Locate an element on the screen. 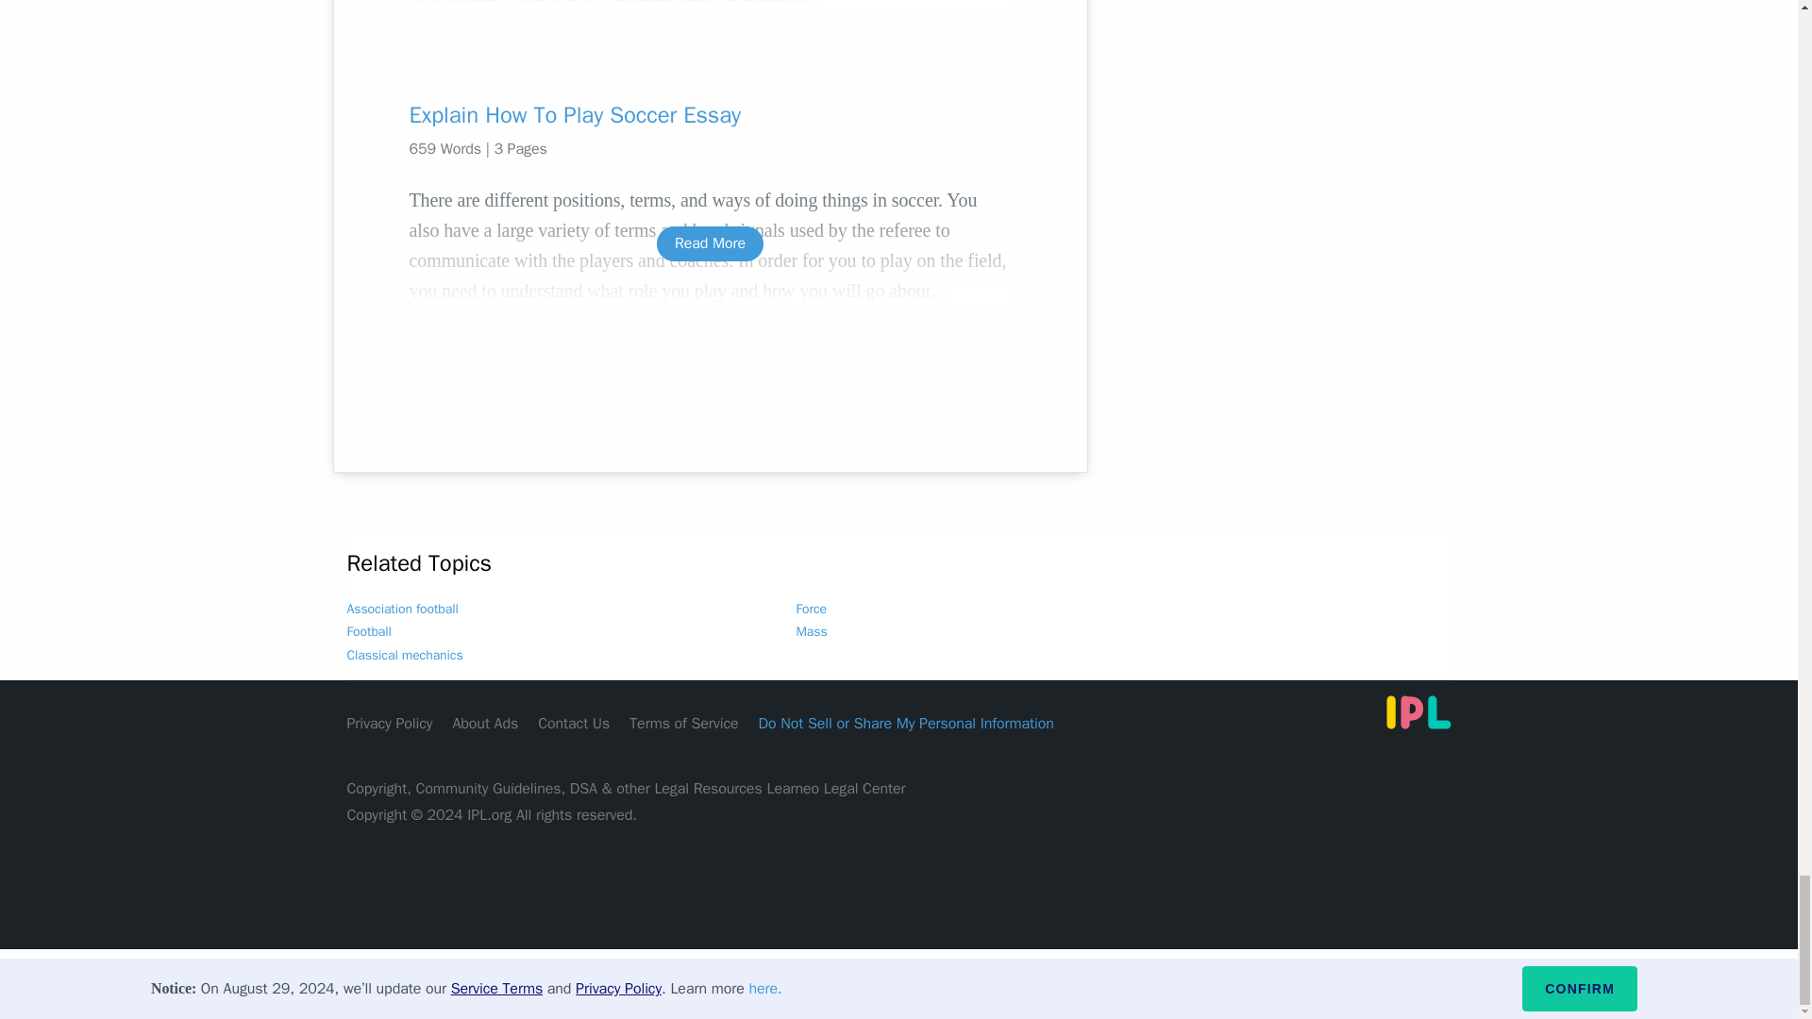  Force is located at coordinates (812, 610).